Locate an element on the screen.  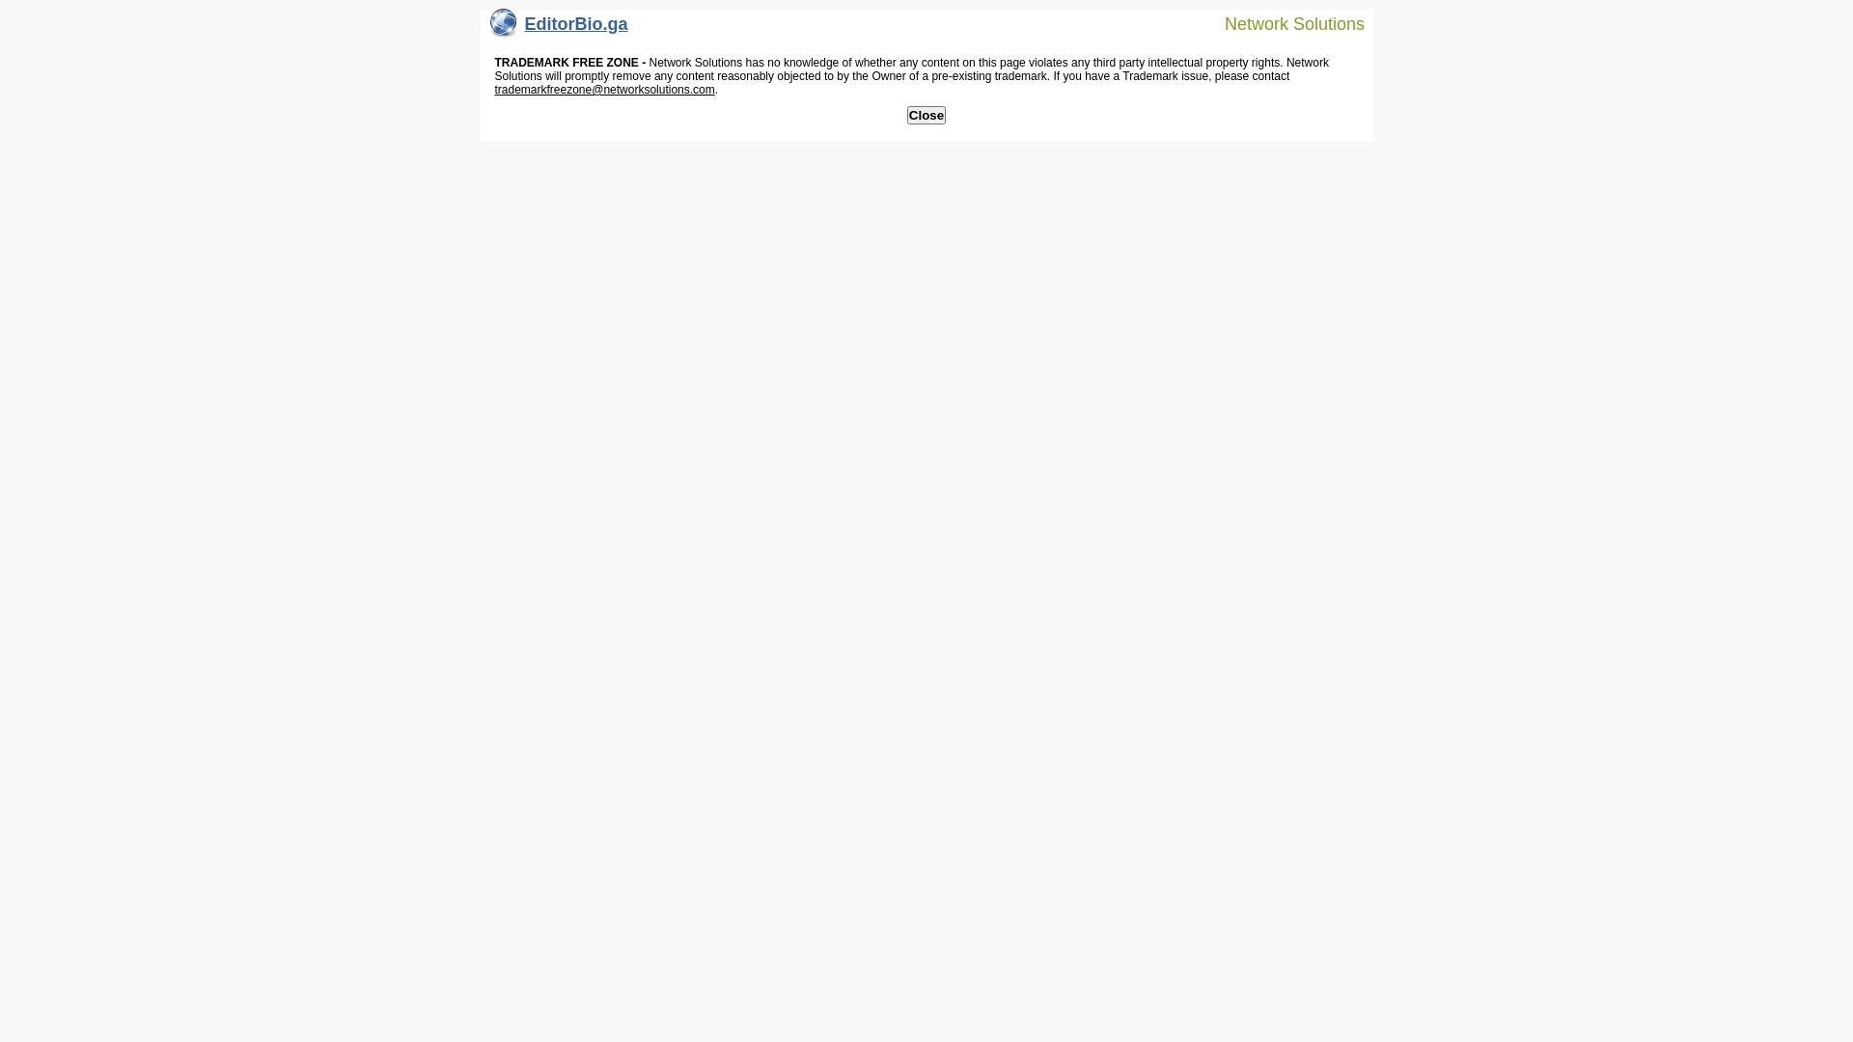
Close is located at coordinates (926, 116).